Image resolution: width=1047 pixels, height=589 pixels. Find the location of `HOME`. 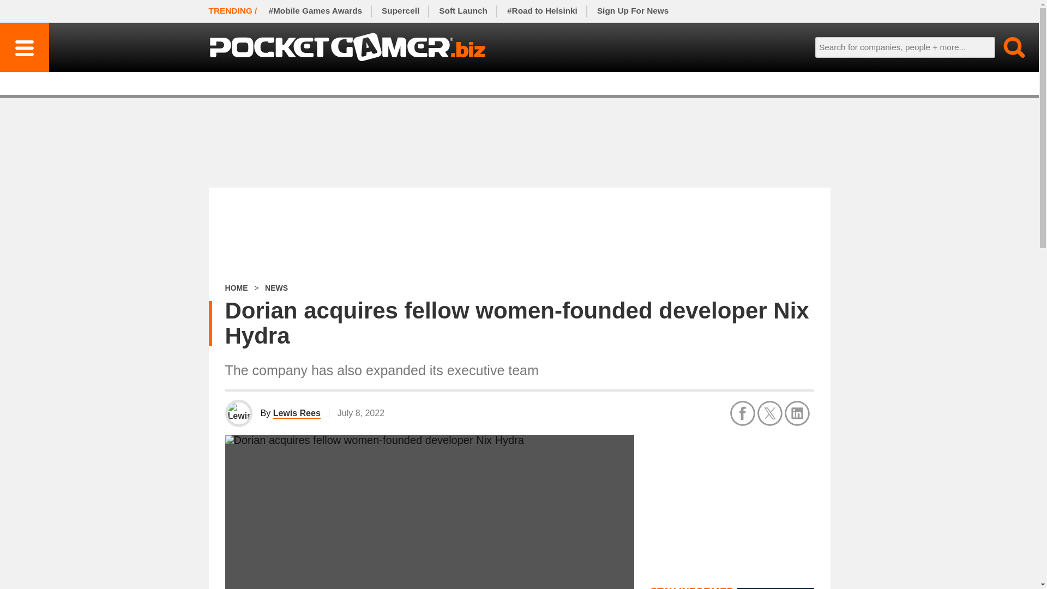

HOME is located at coordinates (236, 288).